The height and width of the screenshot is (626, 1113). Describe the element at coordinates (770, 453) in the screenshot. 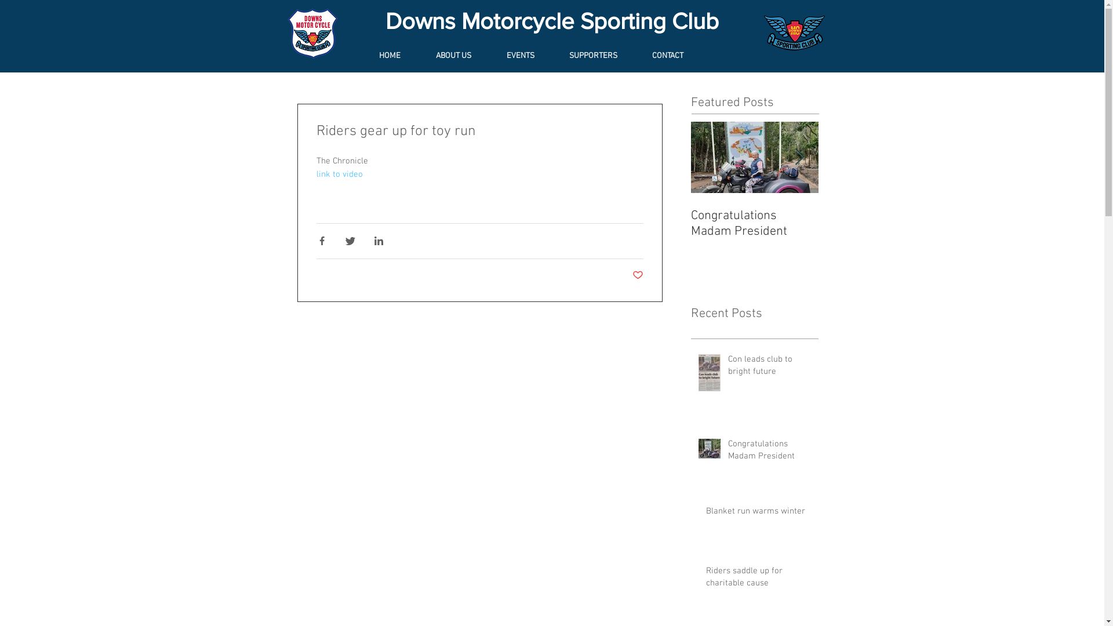

I see `Congratulations Madam President` at that location.